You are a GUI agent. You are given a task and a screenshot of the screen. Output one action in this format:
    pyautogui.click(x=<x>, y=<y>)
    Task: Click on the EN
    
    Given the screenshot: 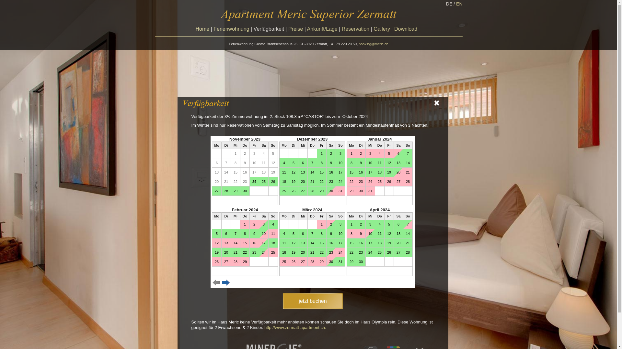 What is the action you would take?
    pyautogui.click(x=459, y=4)
    